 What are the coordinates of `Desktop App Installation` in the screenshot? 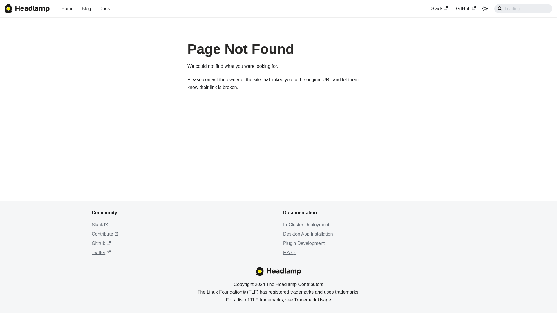 It's located at (308, 234).